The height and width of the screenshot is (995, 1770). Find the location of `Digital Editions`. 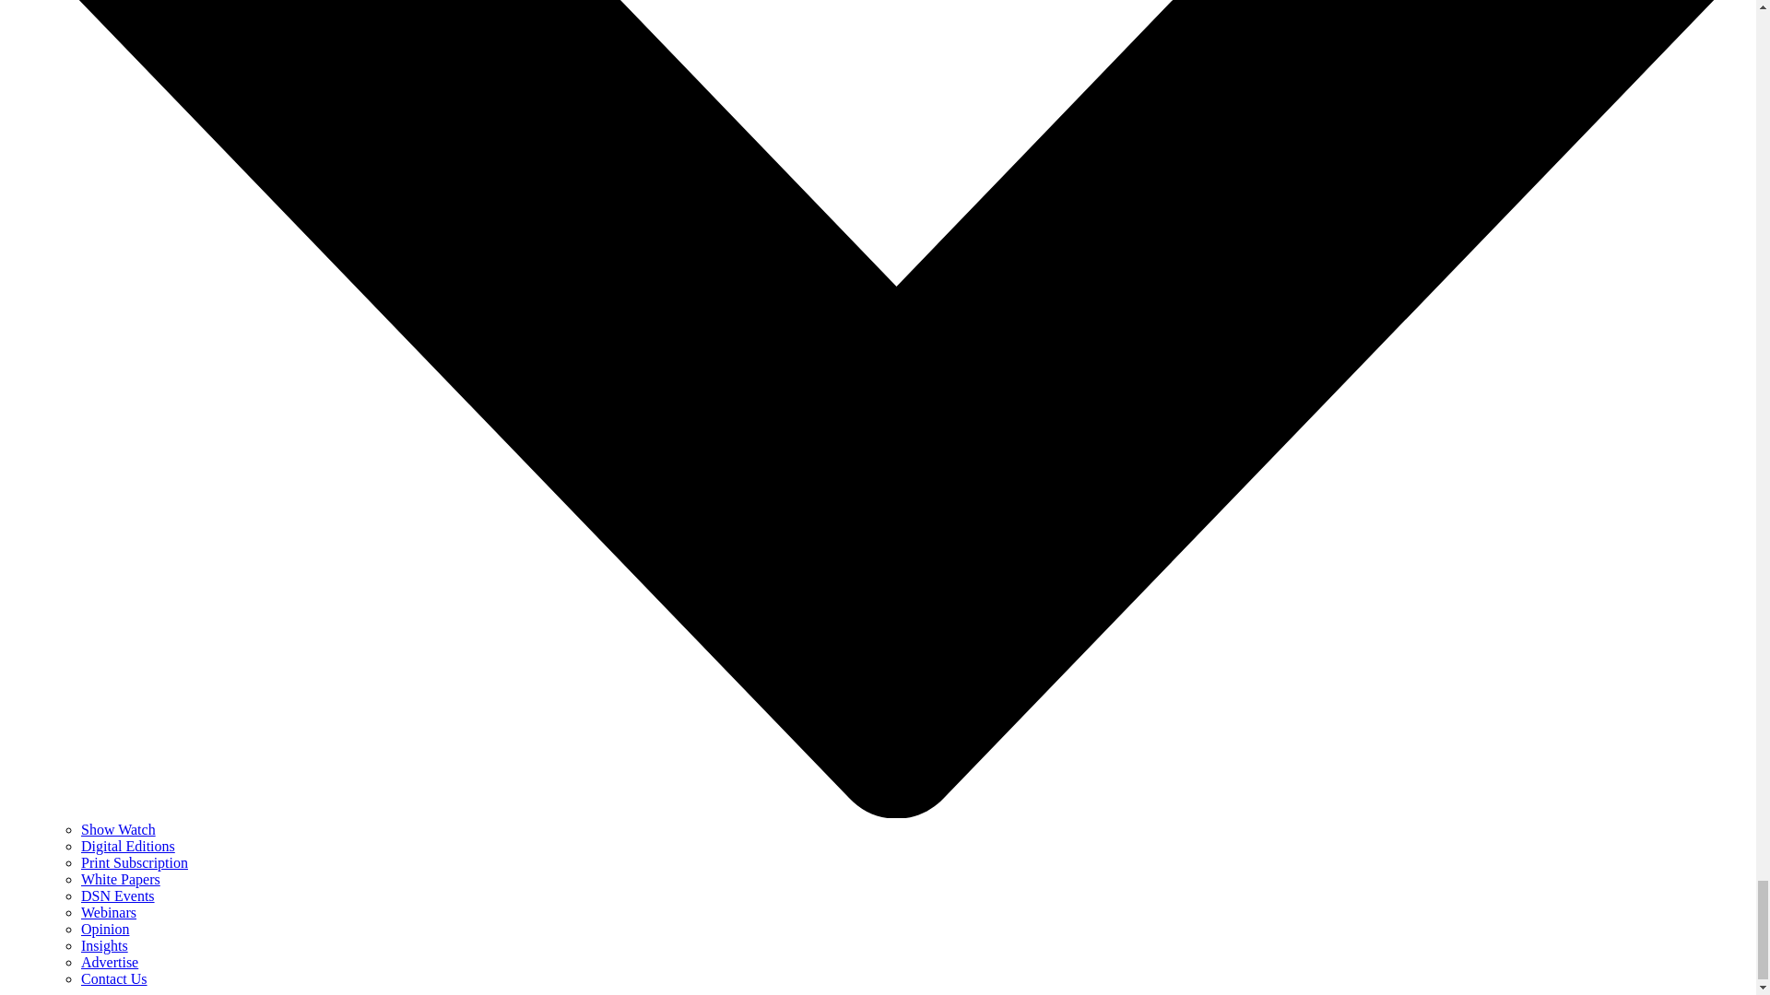

Digital Editions is located at coordinates (128, 846).